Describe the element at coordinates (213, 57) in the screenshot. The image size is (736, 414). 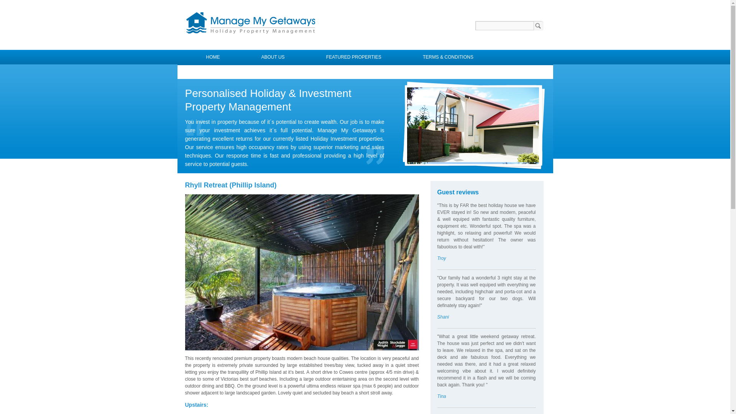
I see `HOME` at that location.